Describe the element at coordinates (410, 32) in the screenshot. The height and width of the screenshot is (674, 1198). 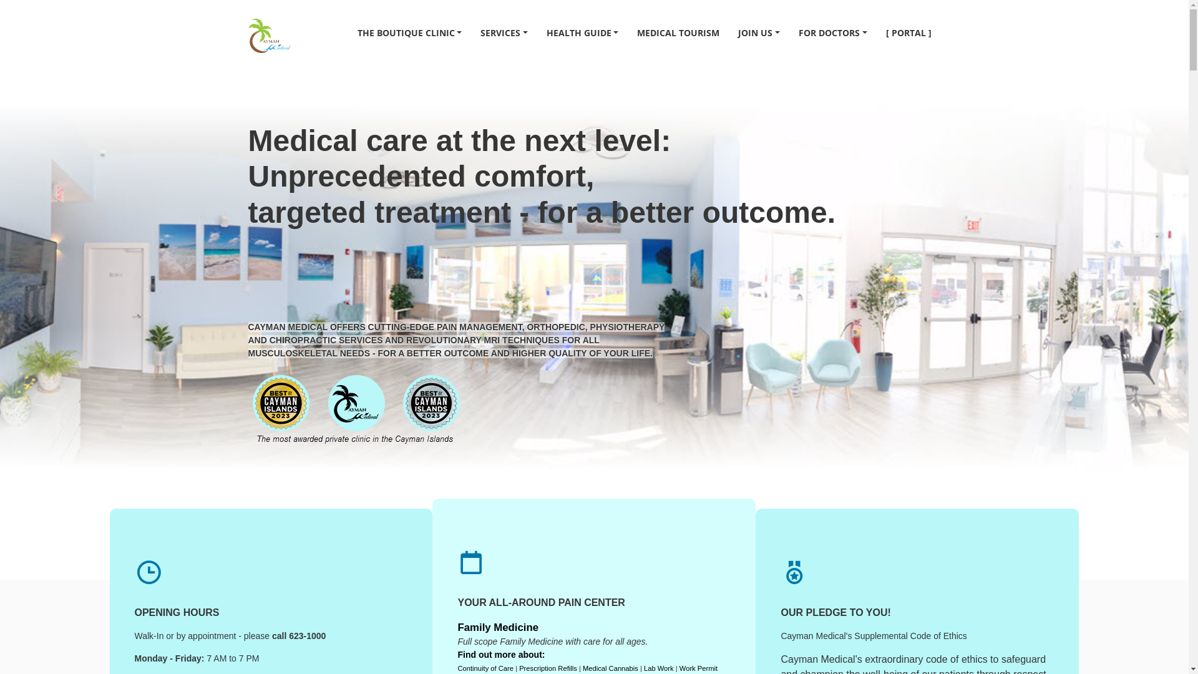
I see `THE BOUTIQUE CLINIC` at that location.